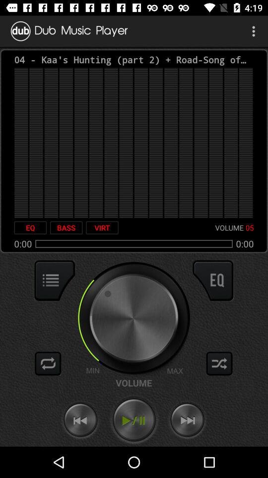 The image size is (268, 478). Describe the element at coordinates (102, 228) in the screenshot. I see `scroll to the  virt  item` at that location.